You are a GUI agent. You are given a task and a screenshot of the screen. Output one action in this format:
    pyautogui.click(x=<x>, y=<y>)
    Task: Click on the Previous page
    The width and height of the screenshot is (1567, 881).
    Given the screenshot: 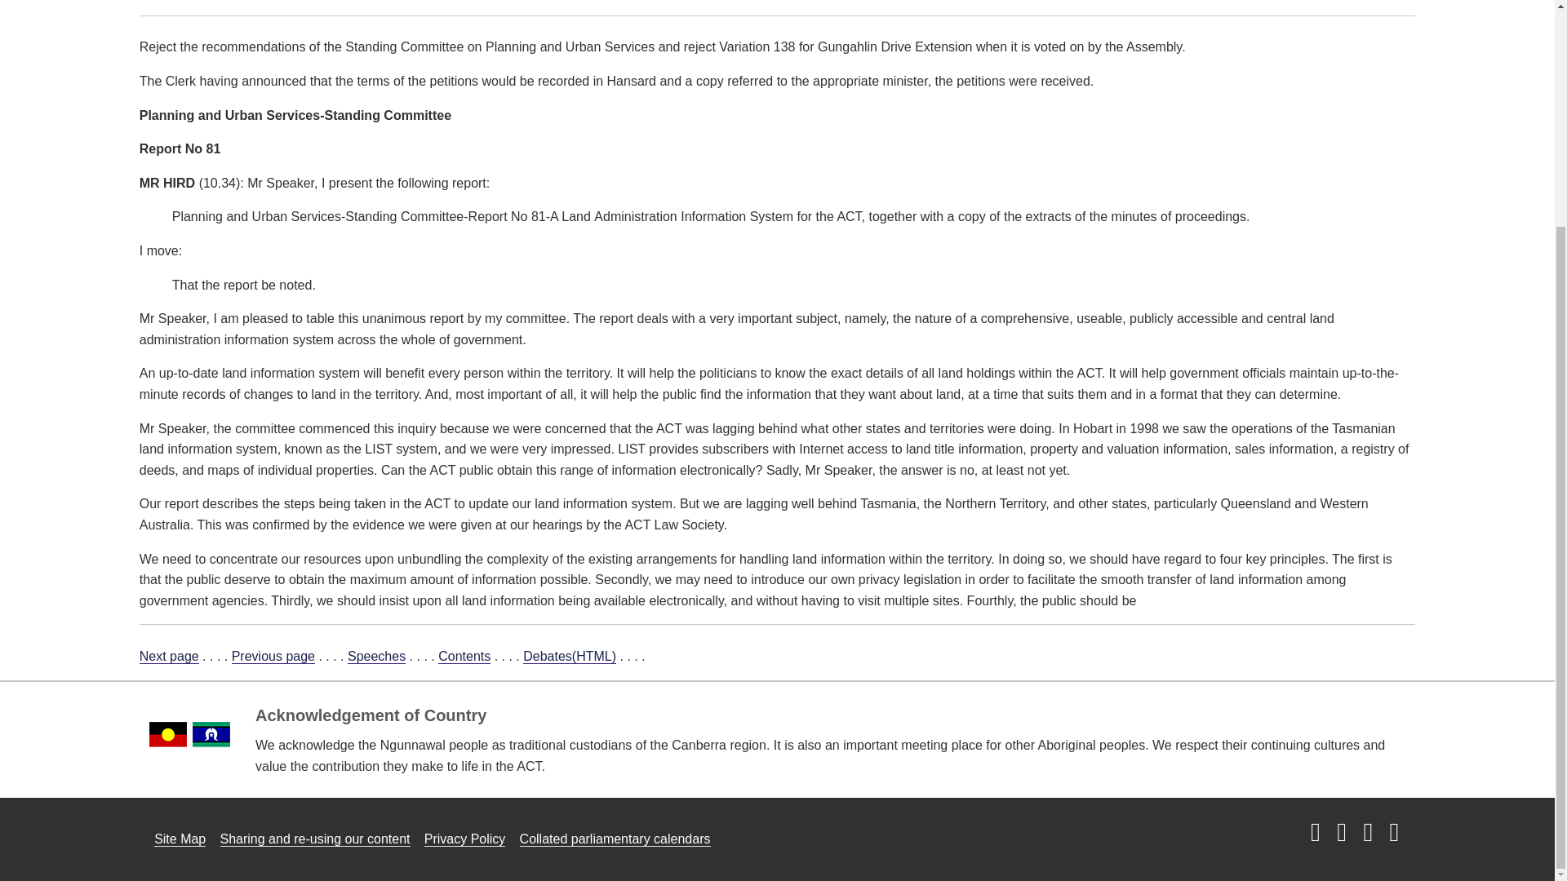 What is the action you would take?
    pyautogui.click(x=273, y=656)
    